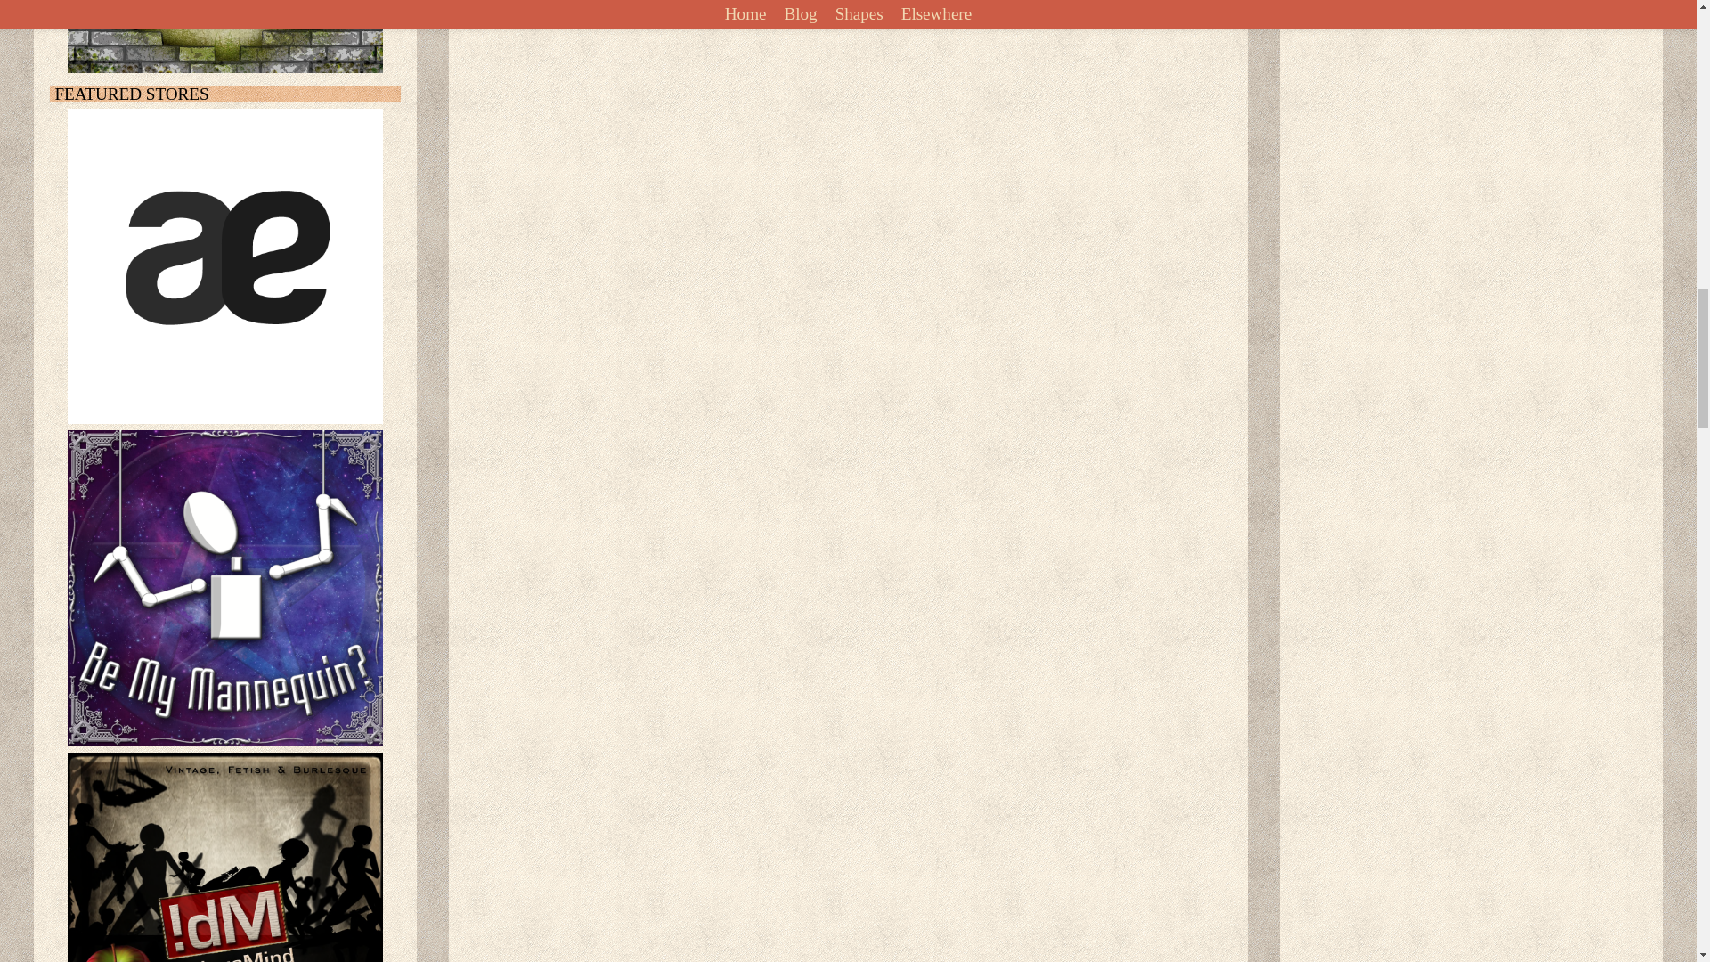  What do you see at coordinates (225, 37) in the screenshot?
I see `We Love Role-Play` at bounding box center [225, 37].